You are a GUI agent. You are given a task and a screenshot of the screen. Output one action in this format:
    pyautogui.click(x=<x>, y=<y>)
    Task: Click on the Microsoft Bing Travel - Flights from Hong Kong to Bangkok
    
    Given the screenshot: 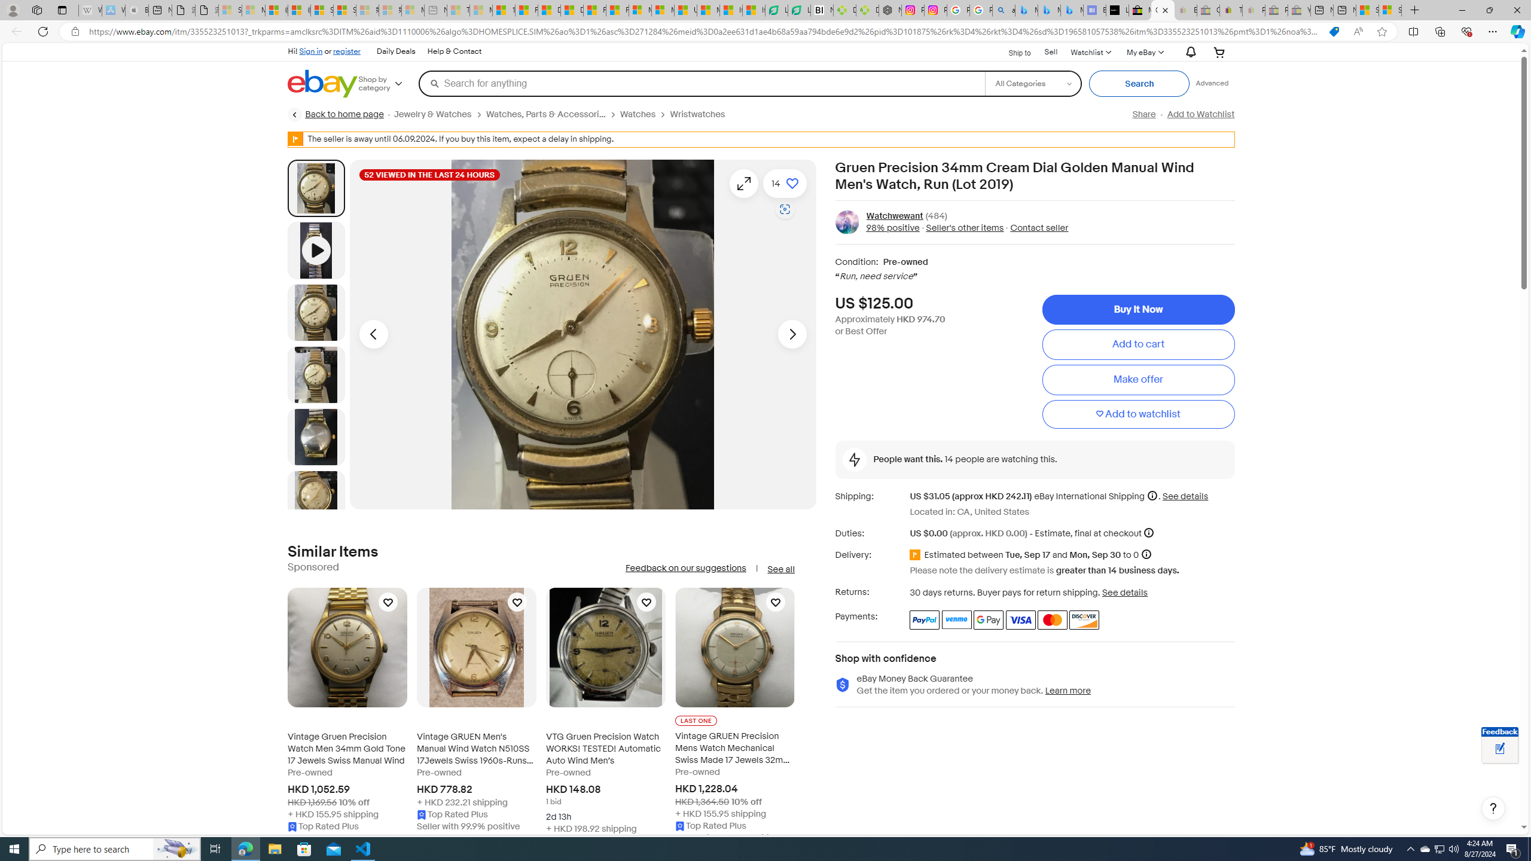 What is the action you would take?
    pyautogui.click(x=1026, y=10)
    